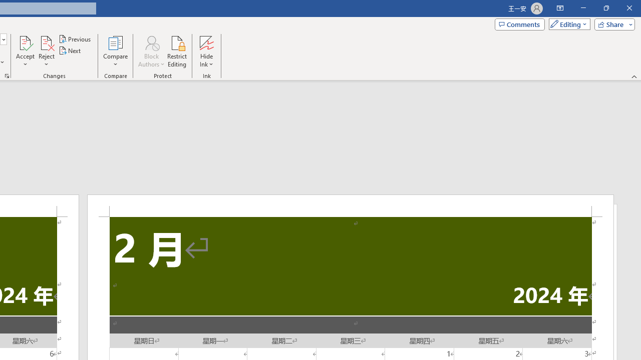  I want to click on Block Authors, so click(151, 42).